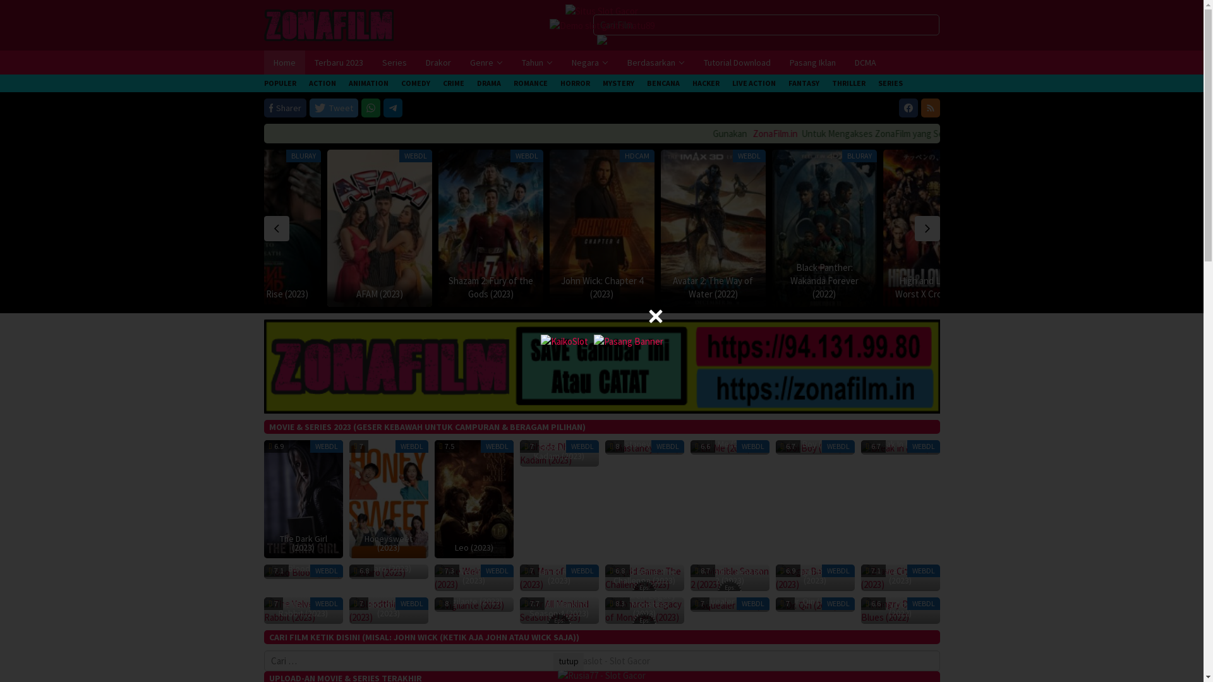 This screenshot has height=682, width=1213. I want to click on Sharer, so click(286, 107).